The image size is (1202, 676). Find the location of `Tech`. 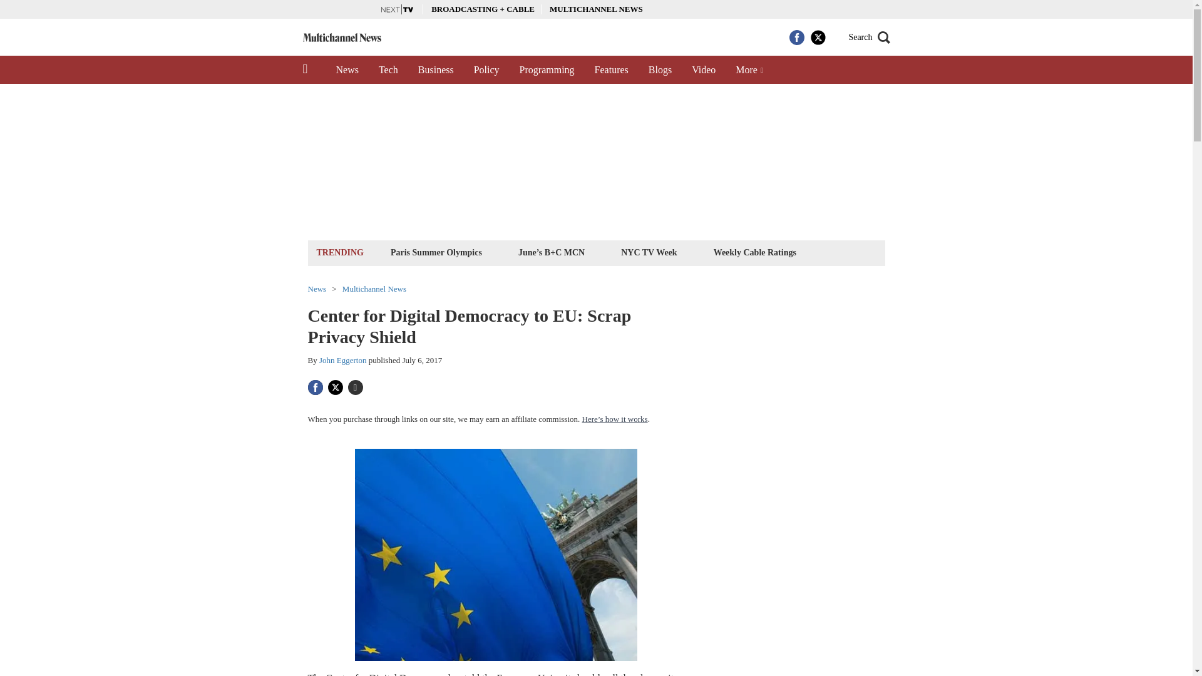

Tech is located at coordinates (388, 69).